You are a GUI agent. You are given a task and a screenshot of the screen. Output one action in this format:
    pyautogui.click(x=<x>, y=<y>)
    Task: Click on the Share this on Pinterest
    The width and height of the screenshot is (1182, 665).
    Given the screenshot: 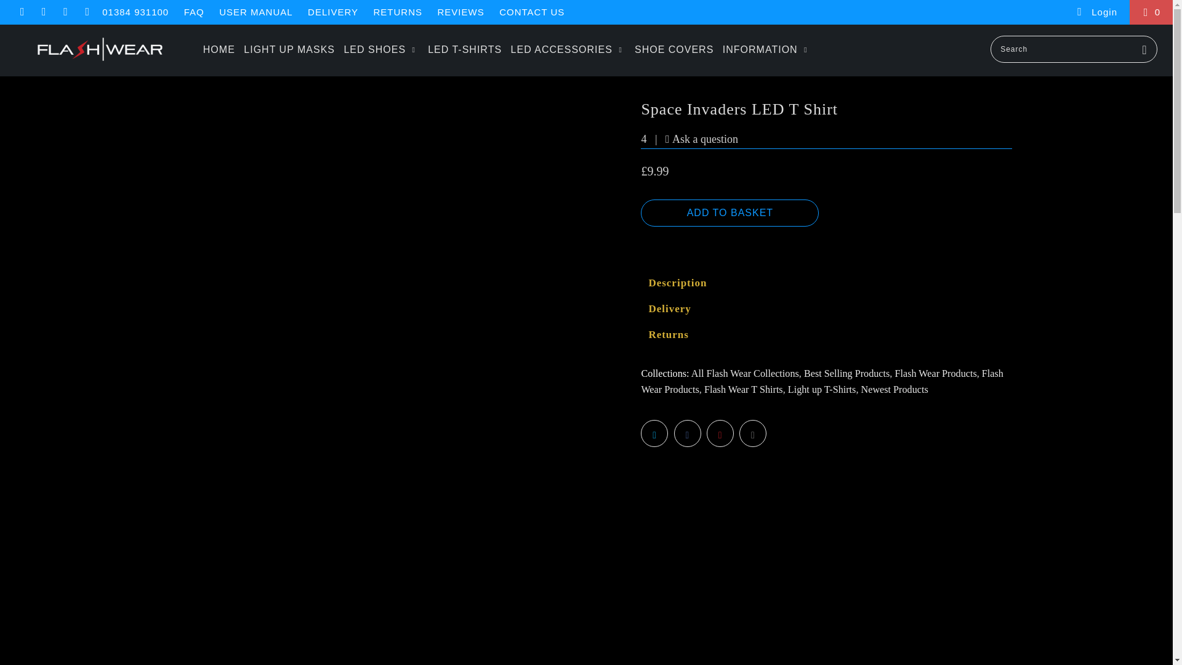 What is the action you would take?
    pyautogui.click(x=720, y=433)
    